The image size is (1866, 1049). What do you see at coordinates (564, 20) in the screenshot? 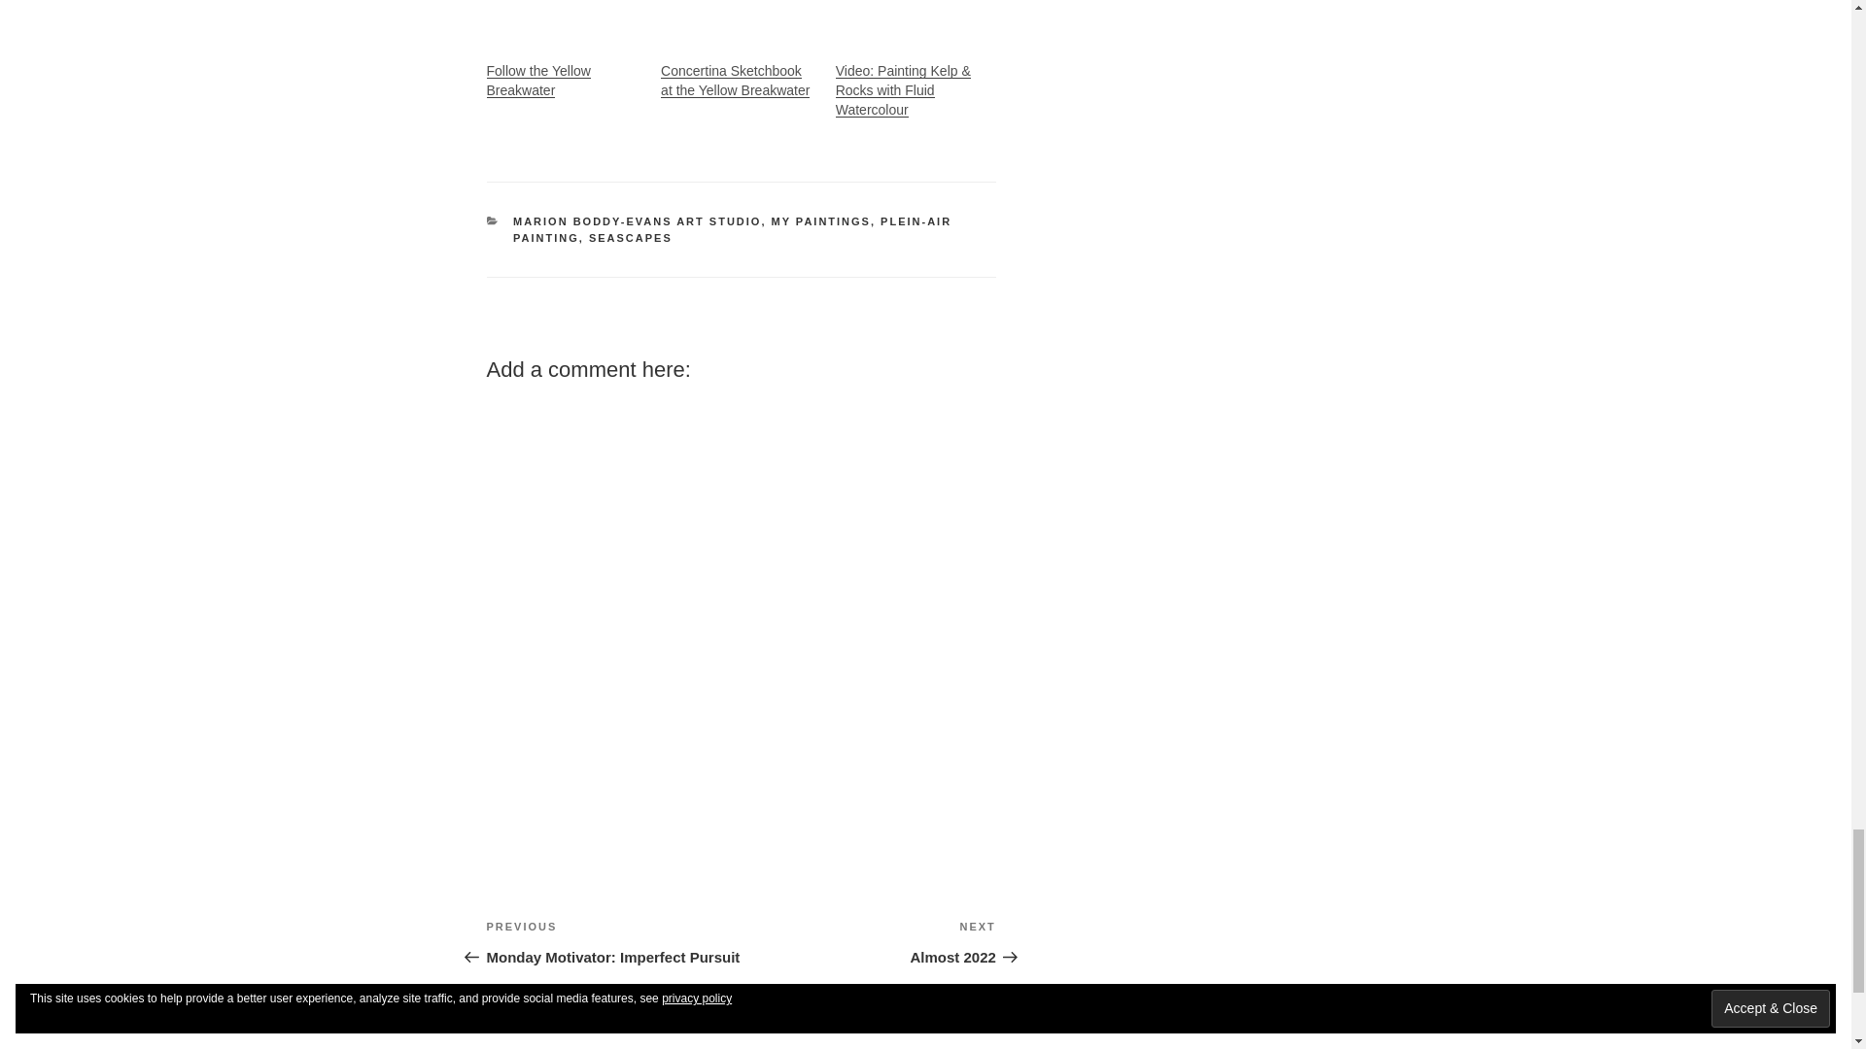
I see `Follow the Yellow Breakwater` at bounding box center [564, 20].